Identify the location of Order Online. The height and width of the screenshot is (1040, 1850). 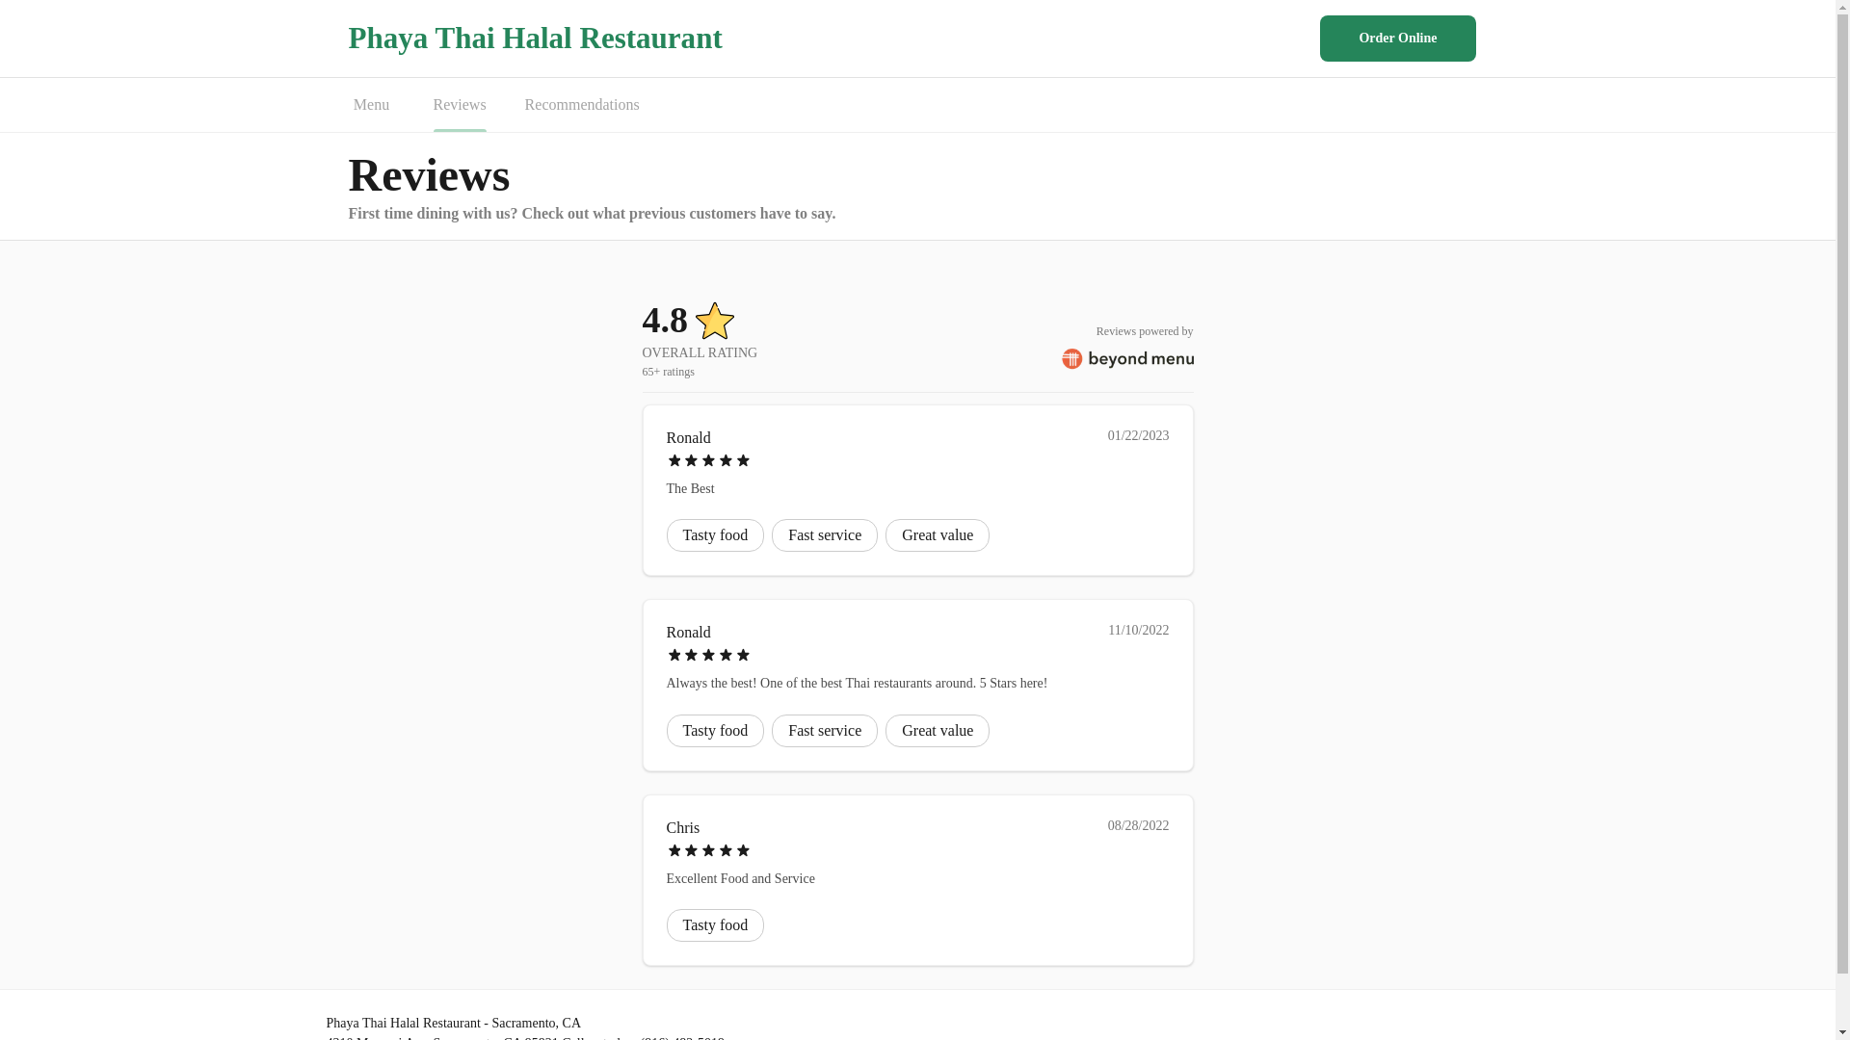
(1397, 39).